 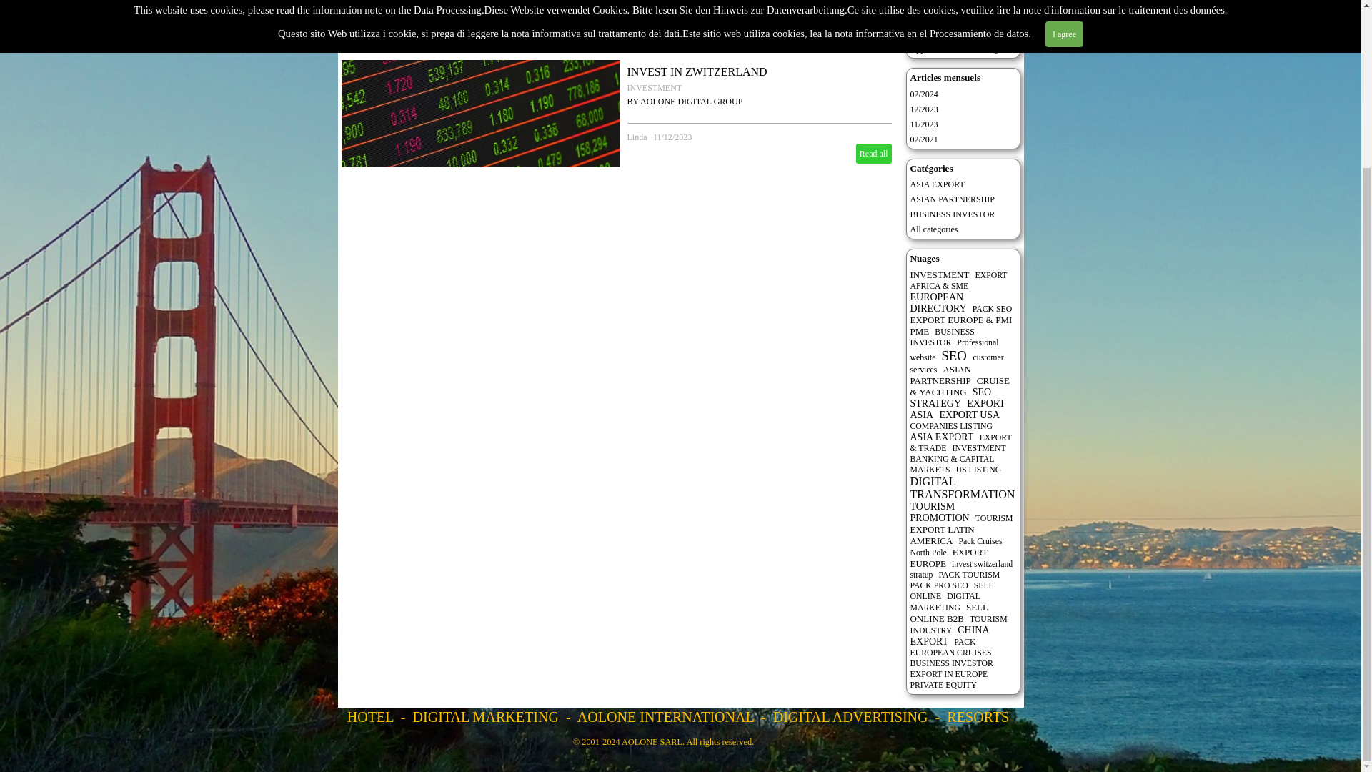 What do you see at coordinates (637, 137) in the screenshot?
I see `Linda` at bounding box center [637, 137].